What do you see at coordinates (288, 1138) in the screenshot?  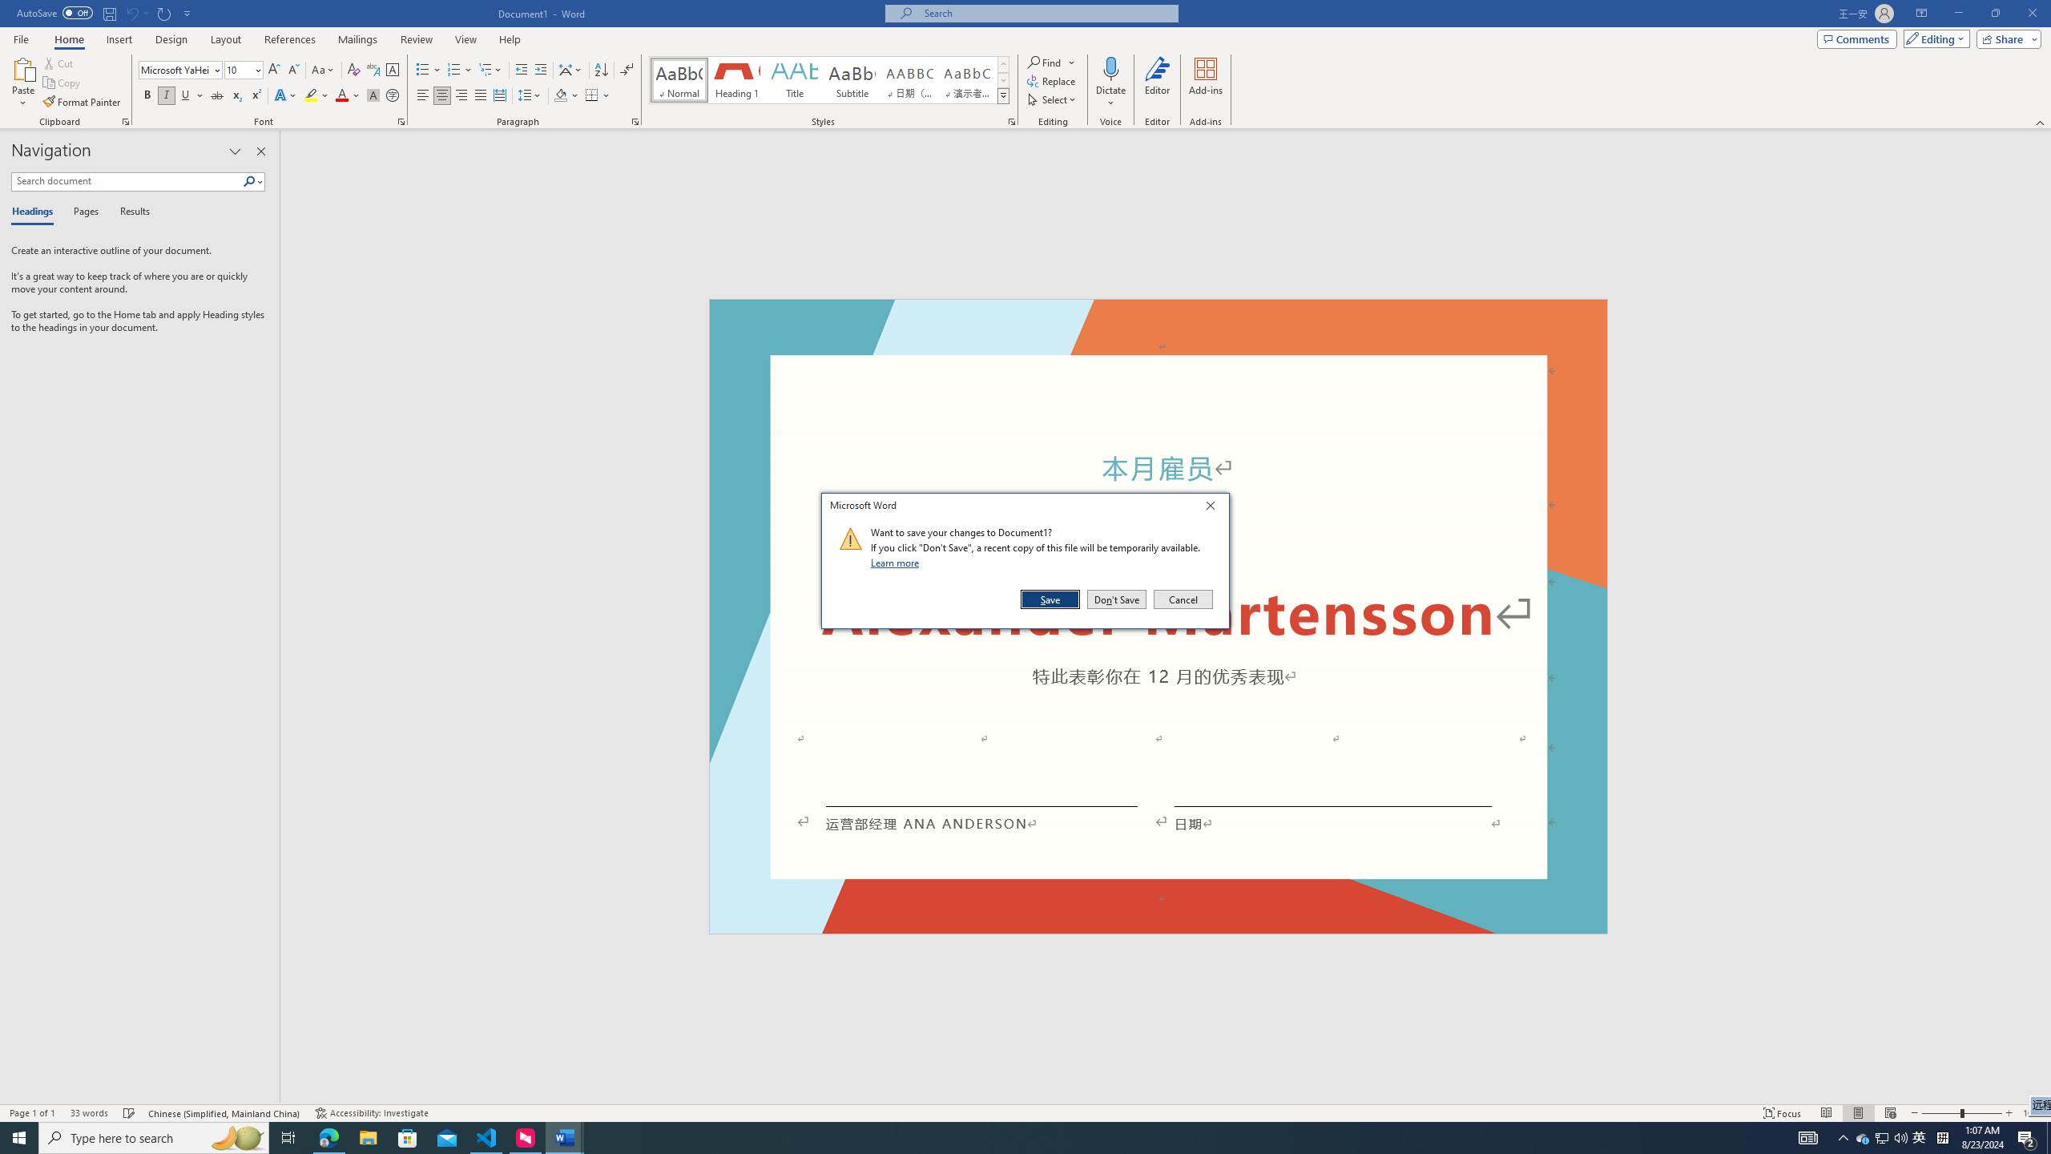 I see `Task View` at bounding box center [288, 1138].